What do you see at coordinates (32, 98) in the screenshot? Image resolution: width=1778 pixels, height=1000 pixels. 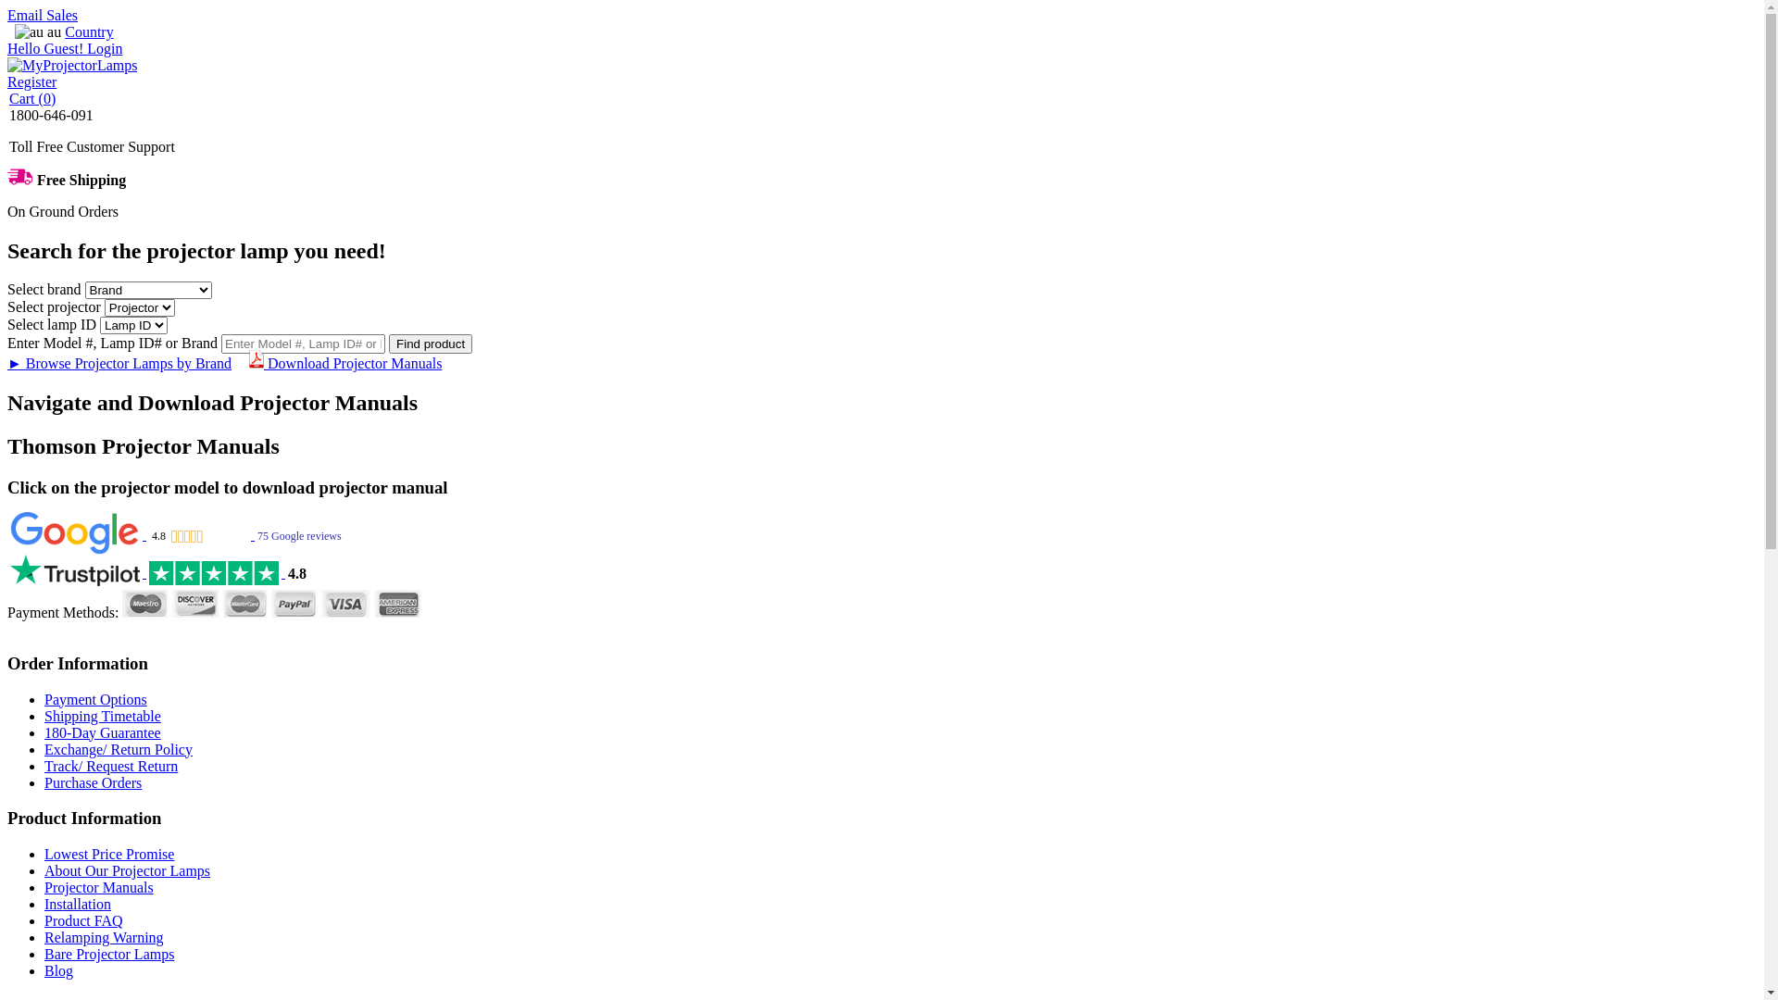 I see `Cart (0)` at bounding box center [32, 98].